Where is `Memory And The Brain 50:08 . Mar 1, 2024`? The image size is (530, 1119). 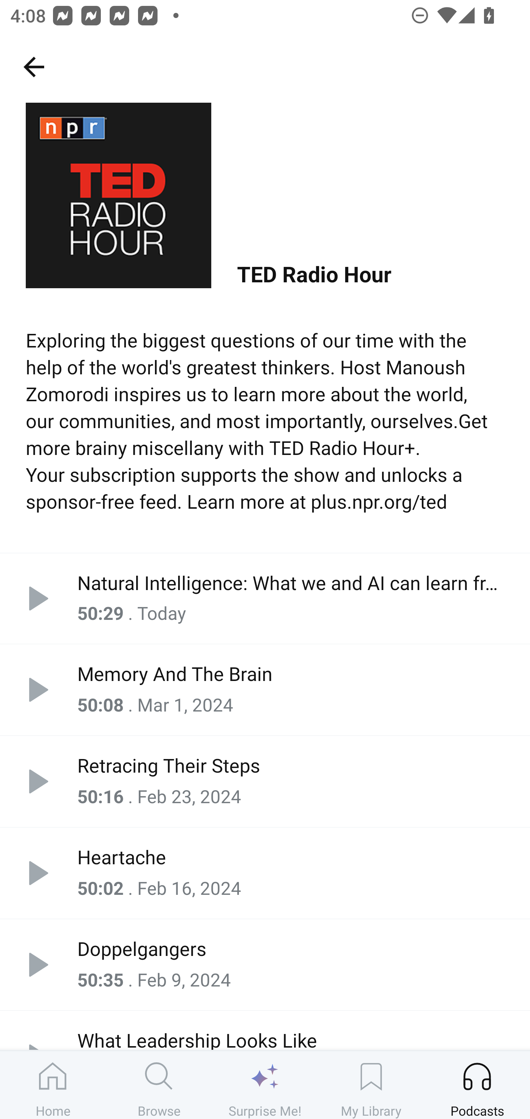 Memory And The Brain 50:08 . Mar 1, 2024 is located at coordinates (265, 690).